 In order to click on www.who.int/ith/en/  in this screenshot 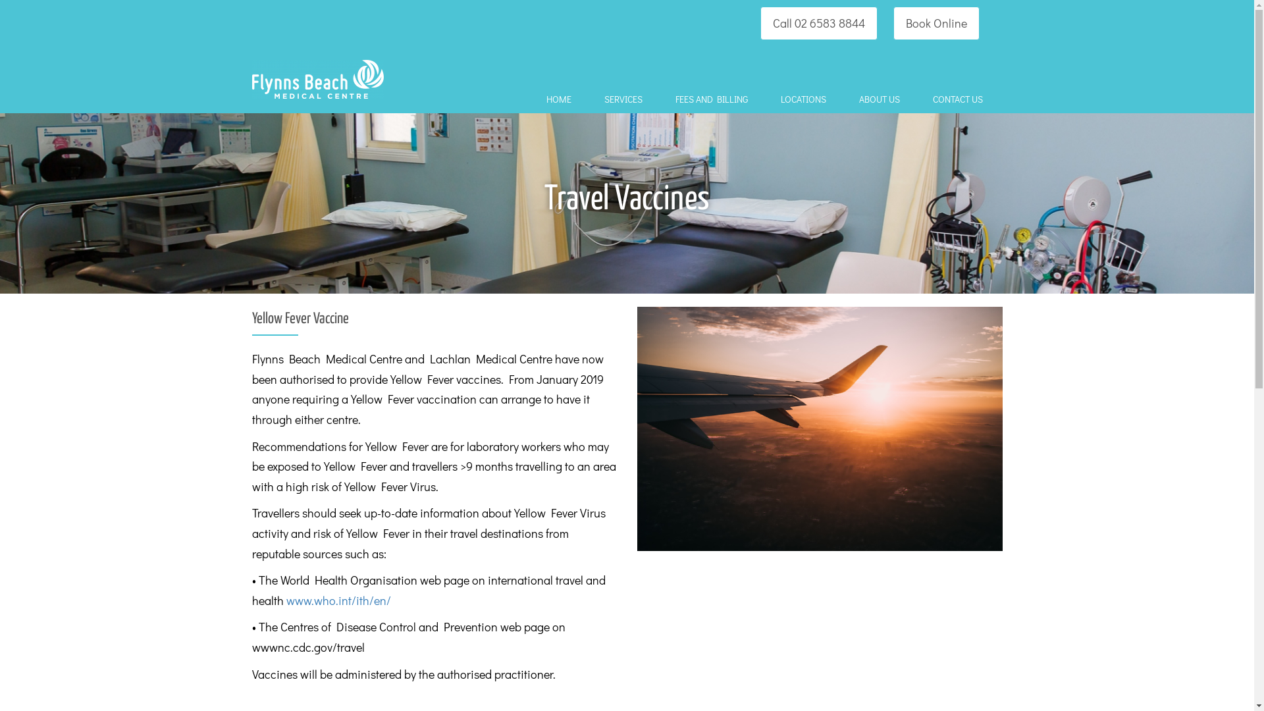, I will do `click(340, 600)`.